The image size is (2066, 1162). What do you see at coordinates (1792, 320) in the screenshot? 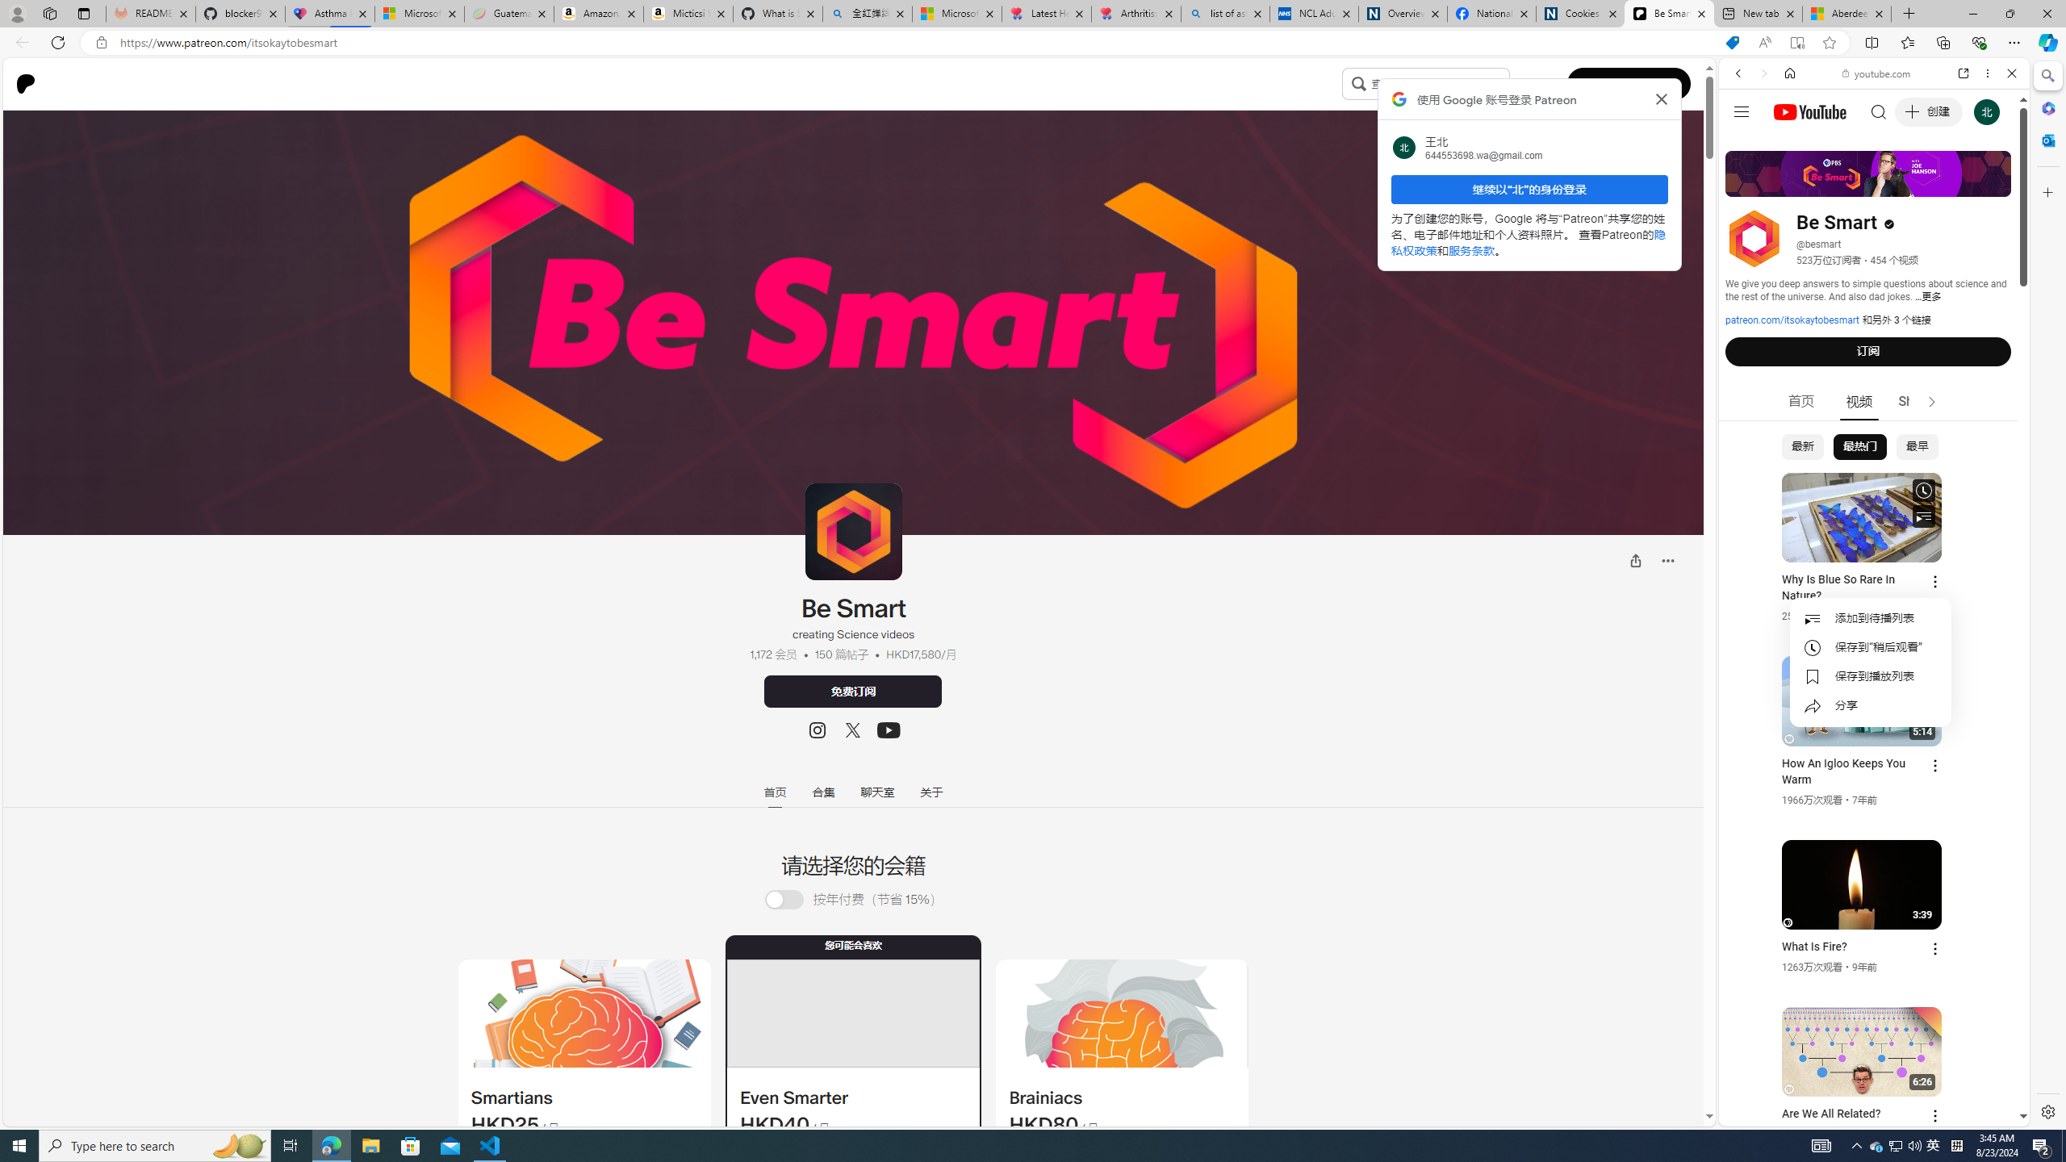
I see `patreon.com/itsokaytobesmart` at bounding box center [1792, 320].